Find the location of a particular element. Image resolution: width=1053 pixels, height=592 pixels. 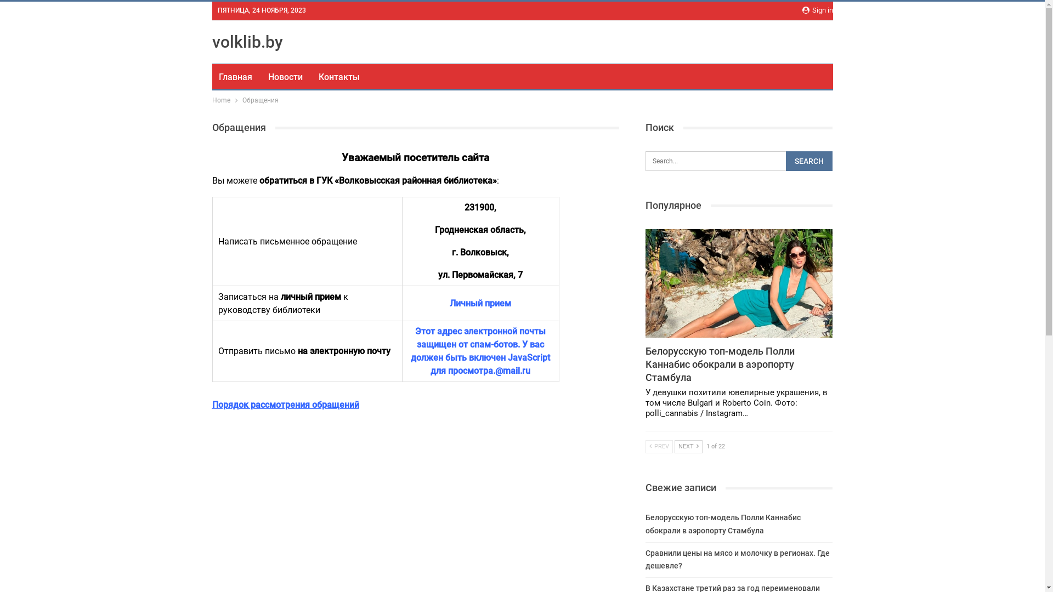

NEXT is located at coordinates (689, 447).